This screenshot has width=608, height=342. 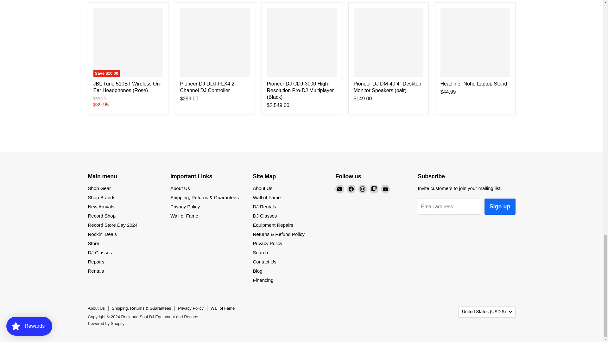 I want to click on Instagram, so click(x=362, y=189).